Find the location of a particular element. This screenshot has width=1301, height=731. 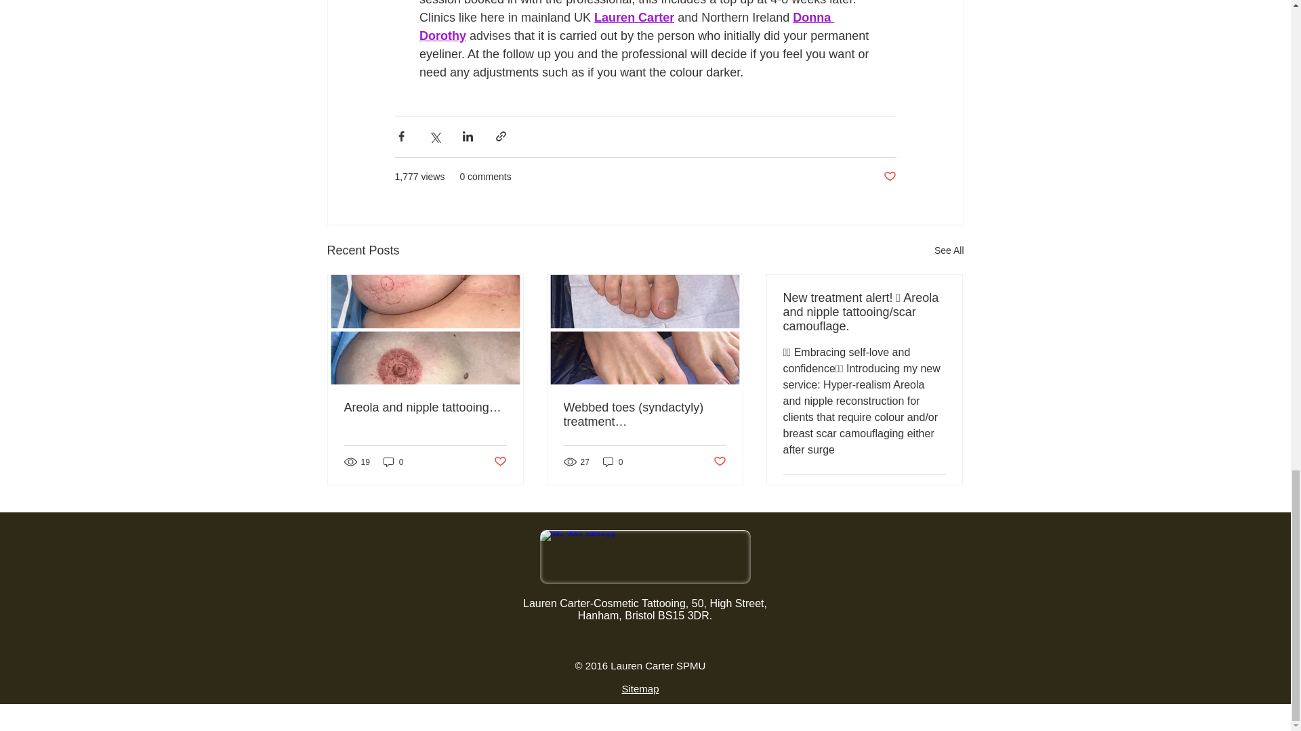

See All is located at coordinates (949, 250).